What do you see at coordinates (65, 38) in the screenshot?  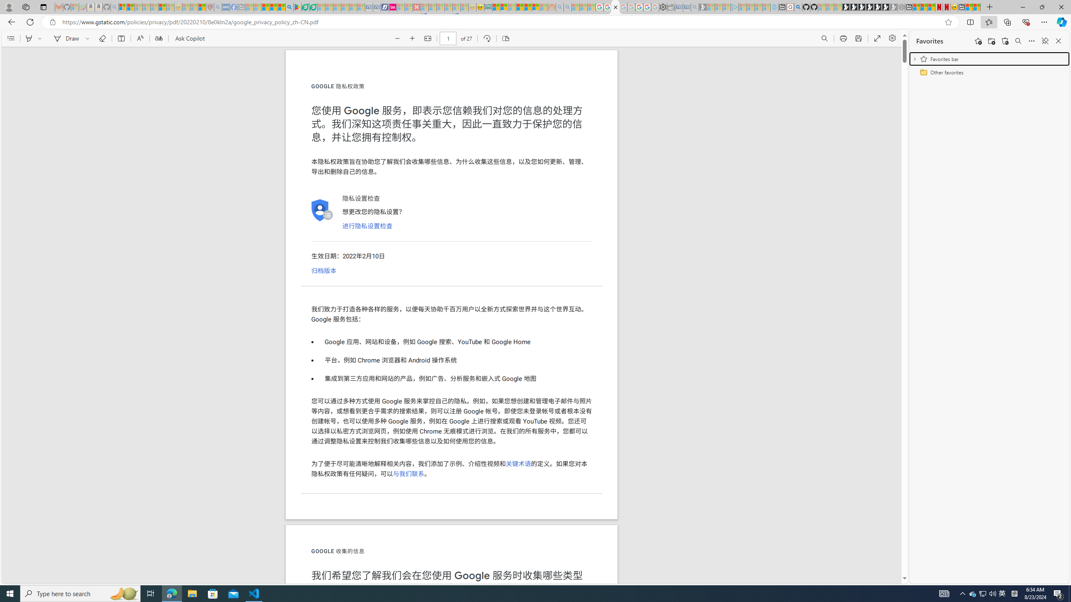 I see `Draw` at bounding box center [65, 38].